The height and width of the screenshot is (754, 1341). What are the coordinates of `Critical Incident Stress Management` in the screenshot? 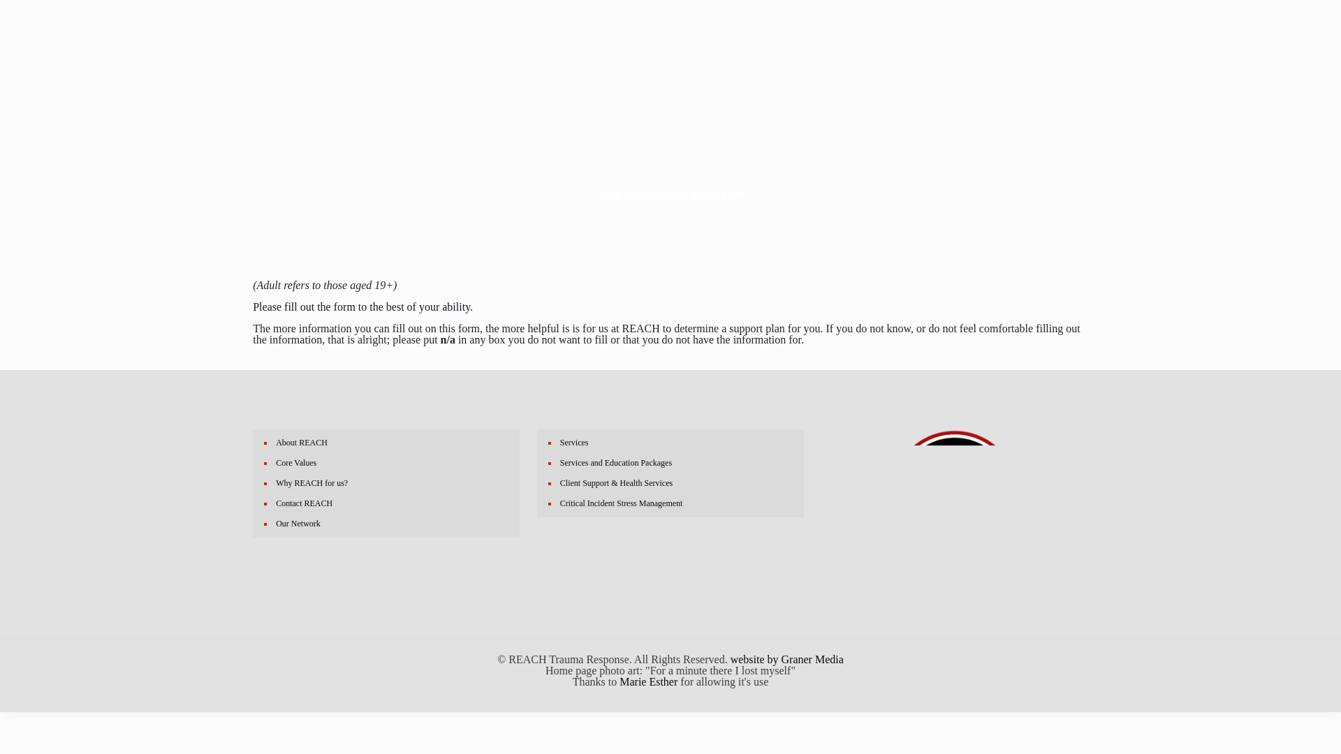 It's located at (677, 503).